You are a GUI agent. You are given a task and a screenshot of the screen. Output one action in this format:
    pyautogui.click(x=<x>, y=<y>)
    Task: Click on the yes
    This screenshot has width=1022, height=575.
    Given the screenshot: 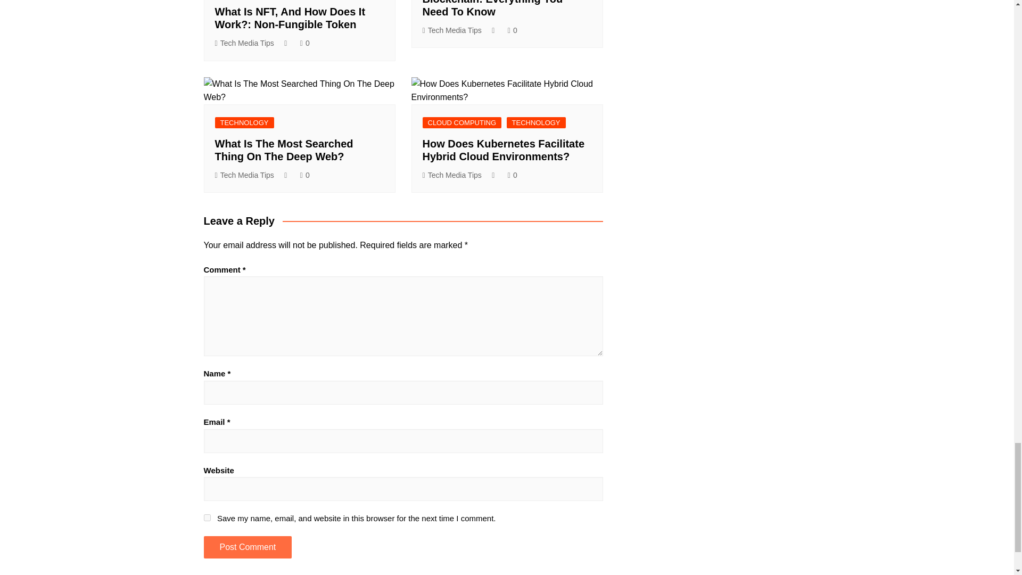 What is the action you would take?
    pyautogui.click(x=207, y=517)
    